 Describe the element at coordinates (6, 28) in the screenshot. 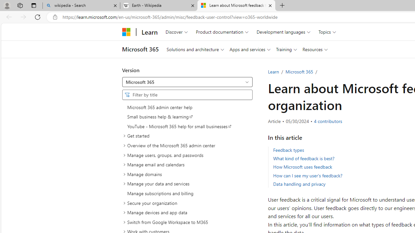

I see `Skip to main content` at that location.